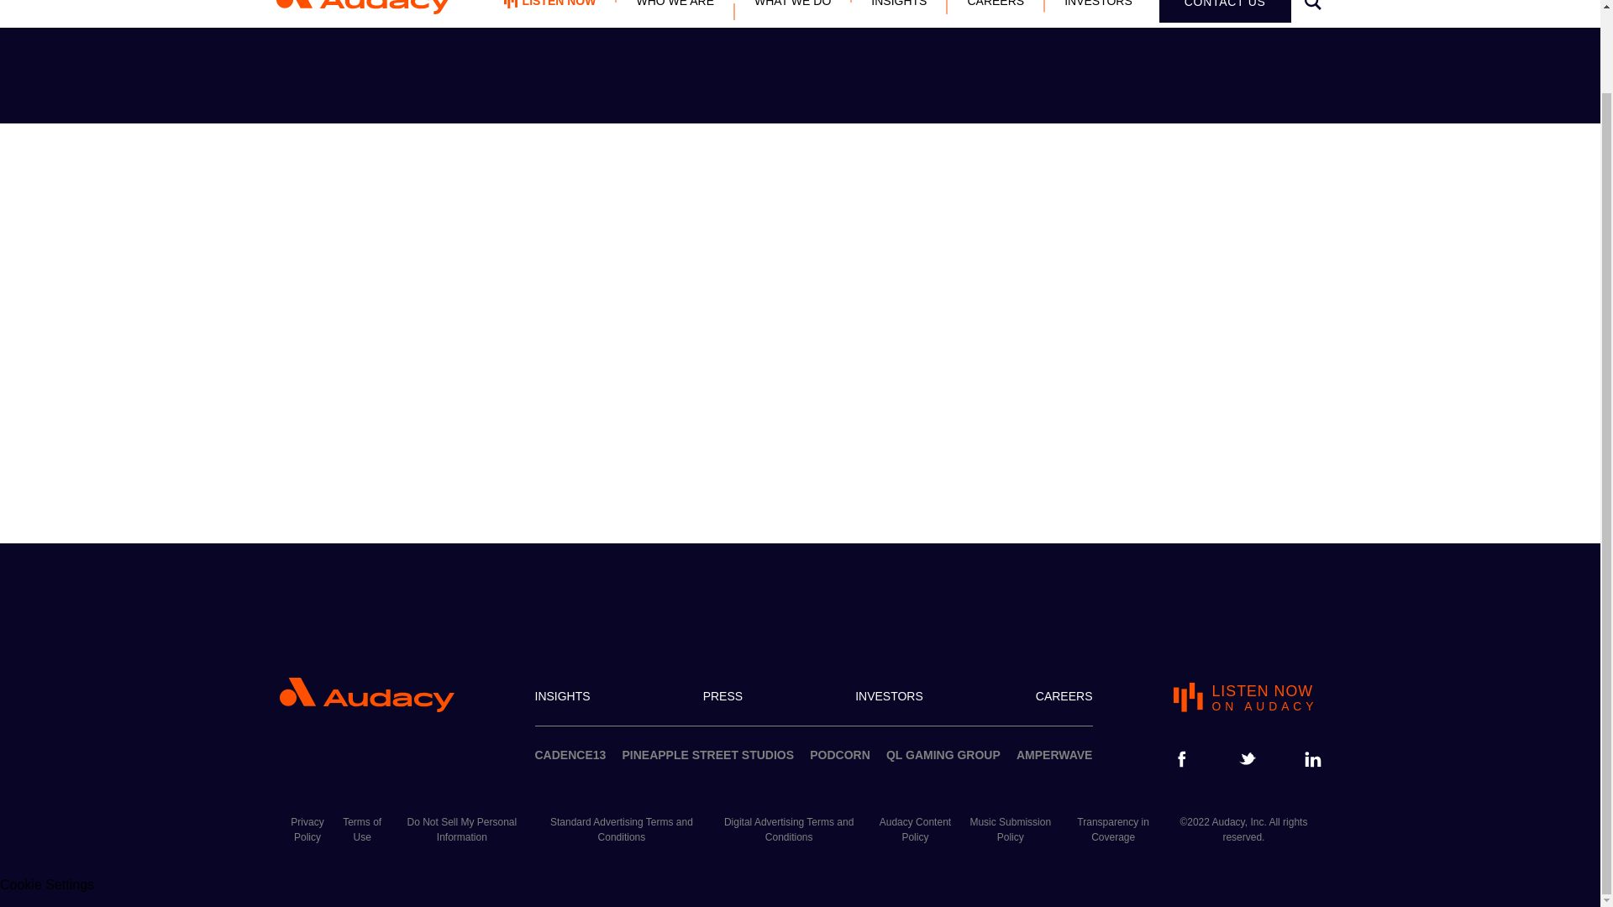  I want to click on INVESTORS, so click(570, 755).